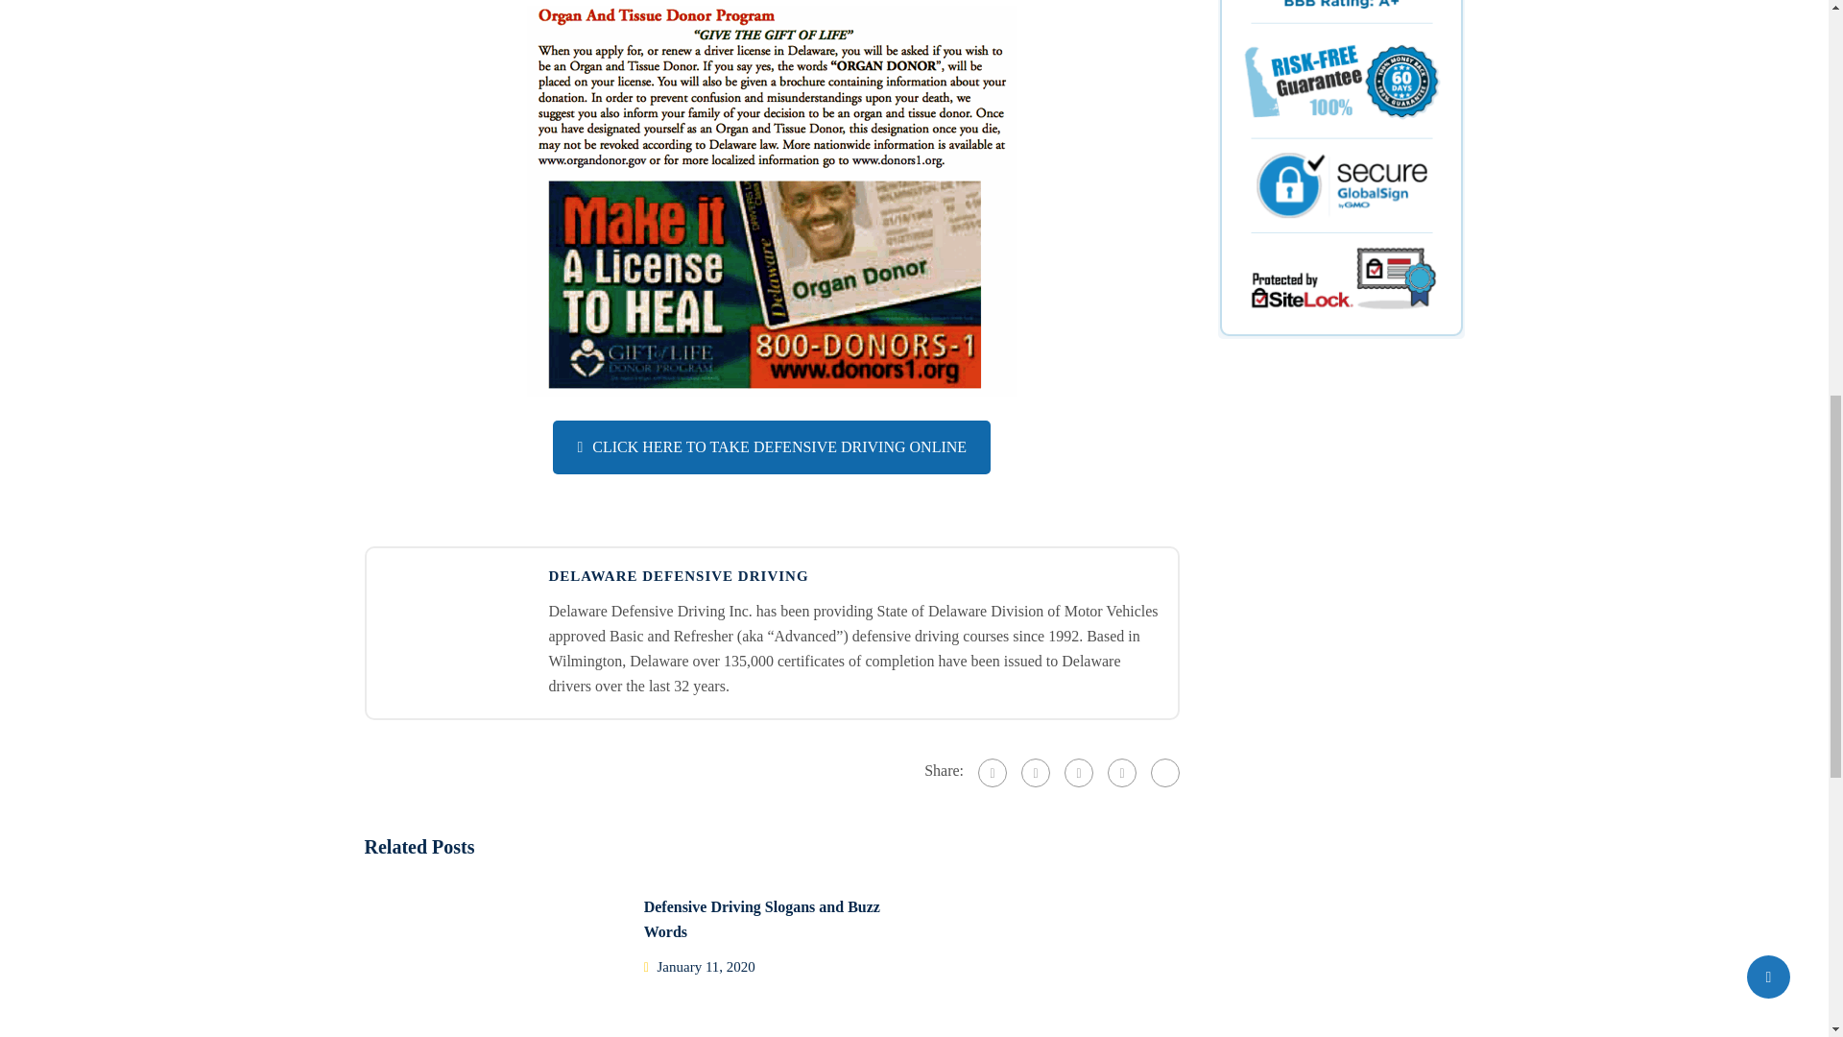 Image resolution: width=1843 pixels, height=1037 pixels. What do you see at coordinates (772, 447) in the screenshot?
I see `CLICK HERE TO TAKE DEFENSIVE DRIVING ONLINE` at bounding box center [772, 447].